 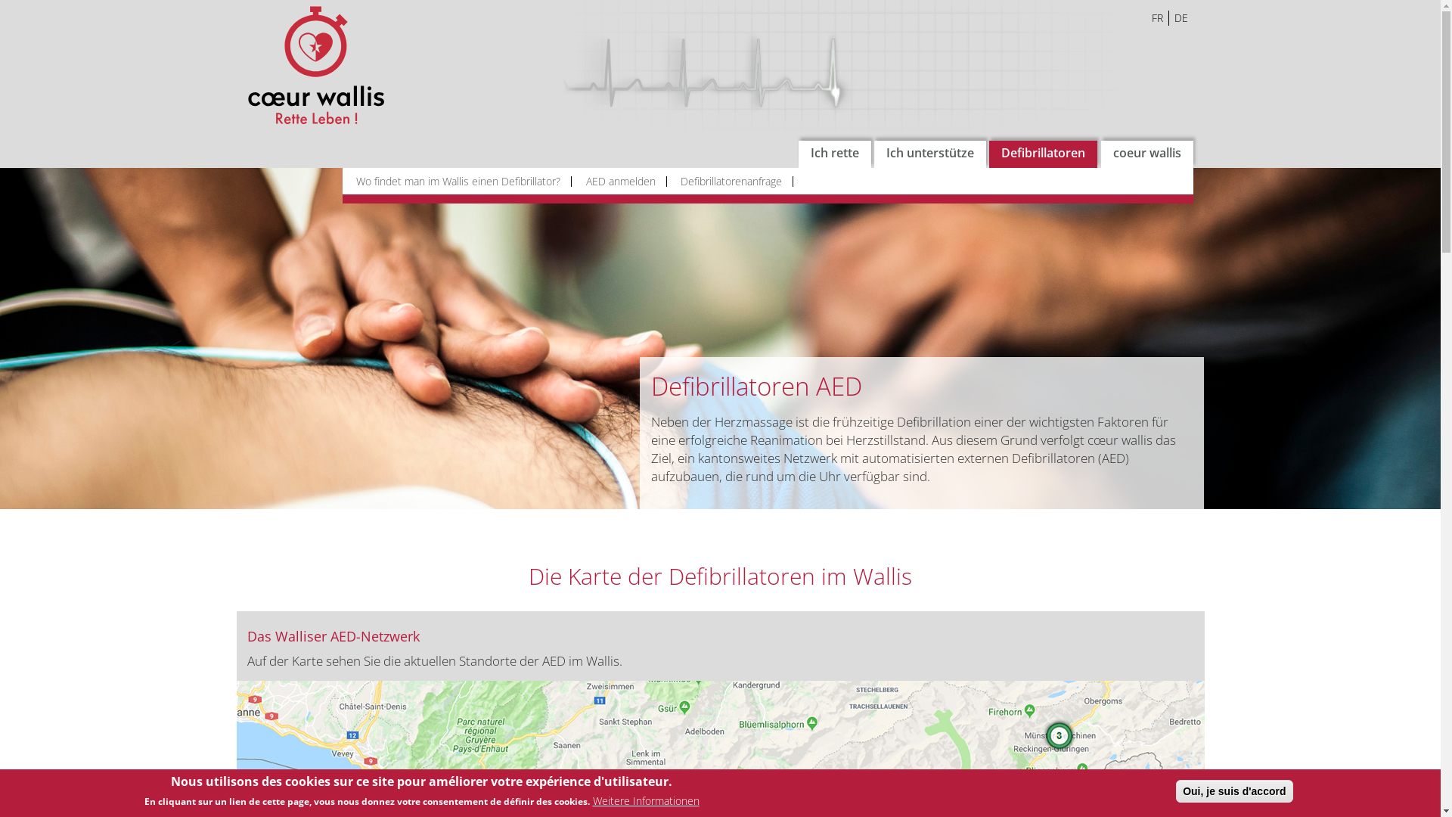 What do you see at coordinates (1044, 154) in the screenshot?
I see `Defibrillatoren` at bounding box center [1044, 154].